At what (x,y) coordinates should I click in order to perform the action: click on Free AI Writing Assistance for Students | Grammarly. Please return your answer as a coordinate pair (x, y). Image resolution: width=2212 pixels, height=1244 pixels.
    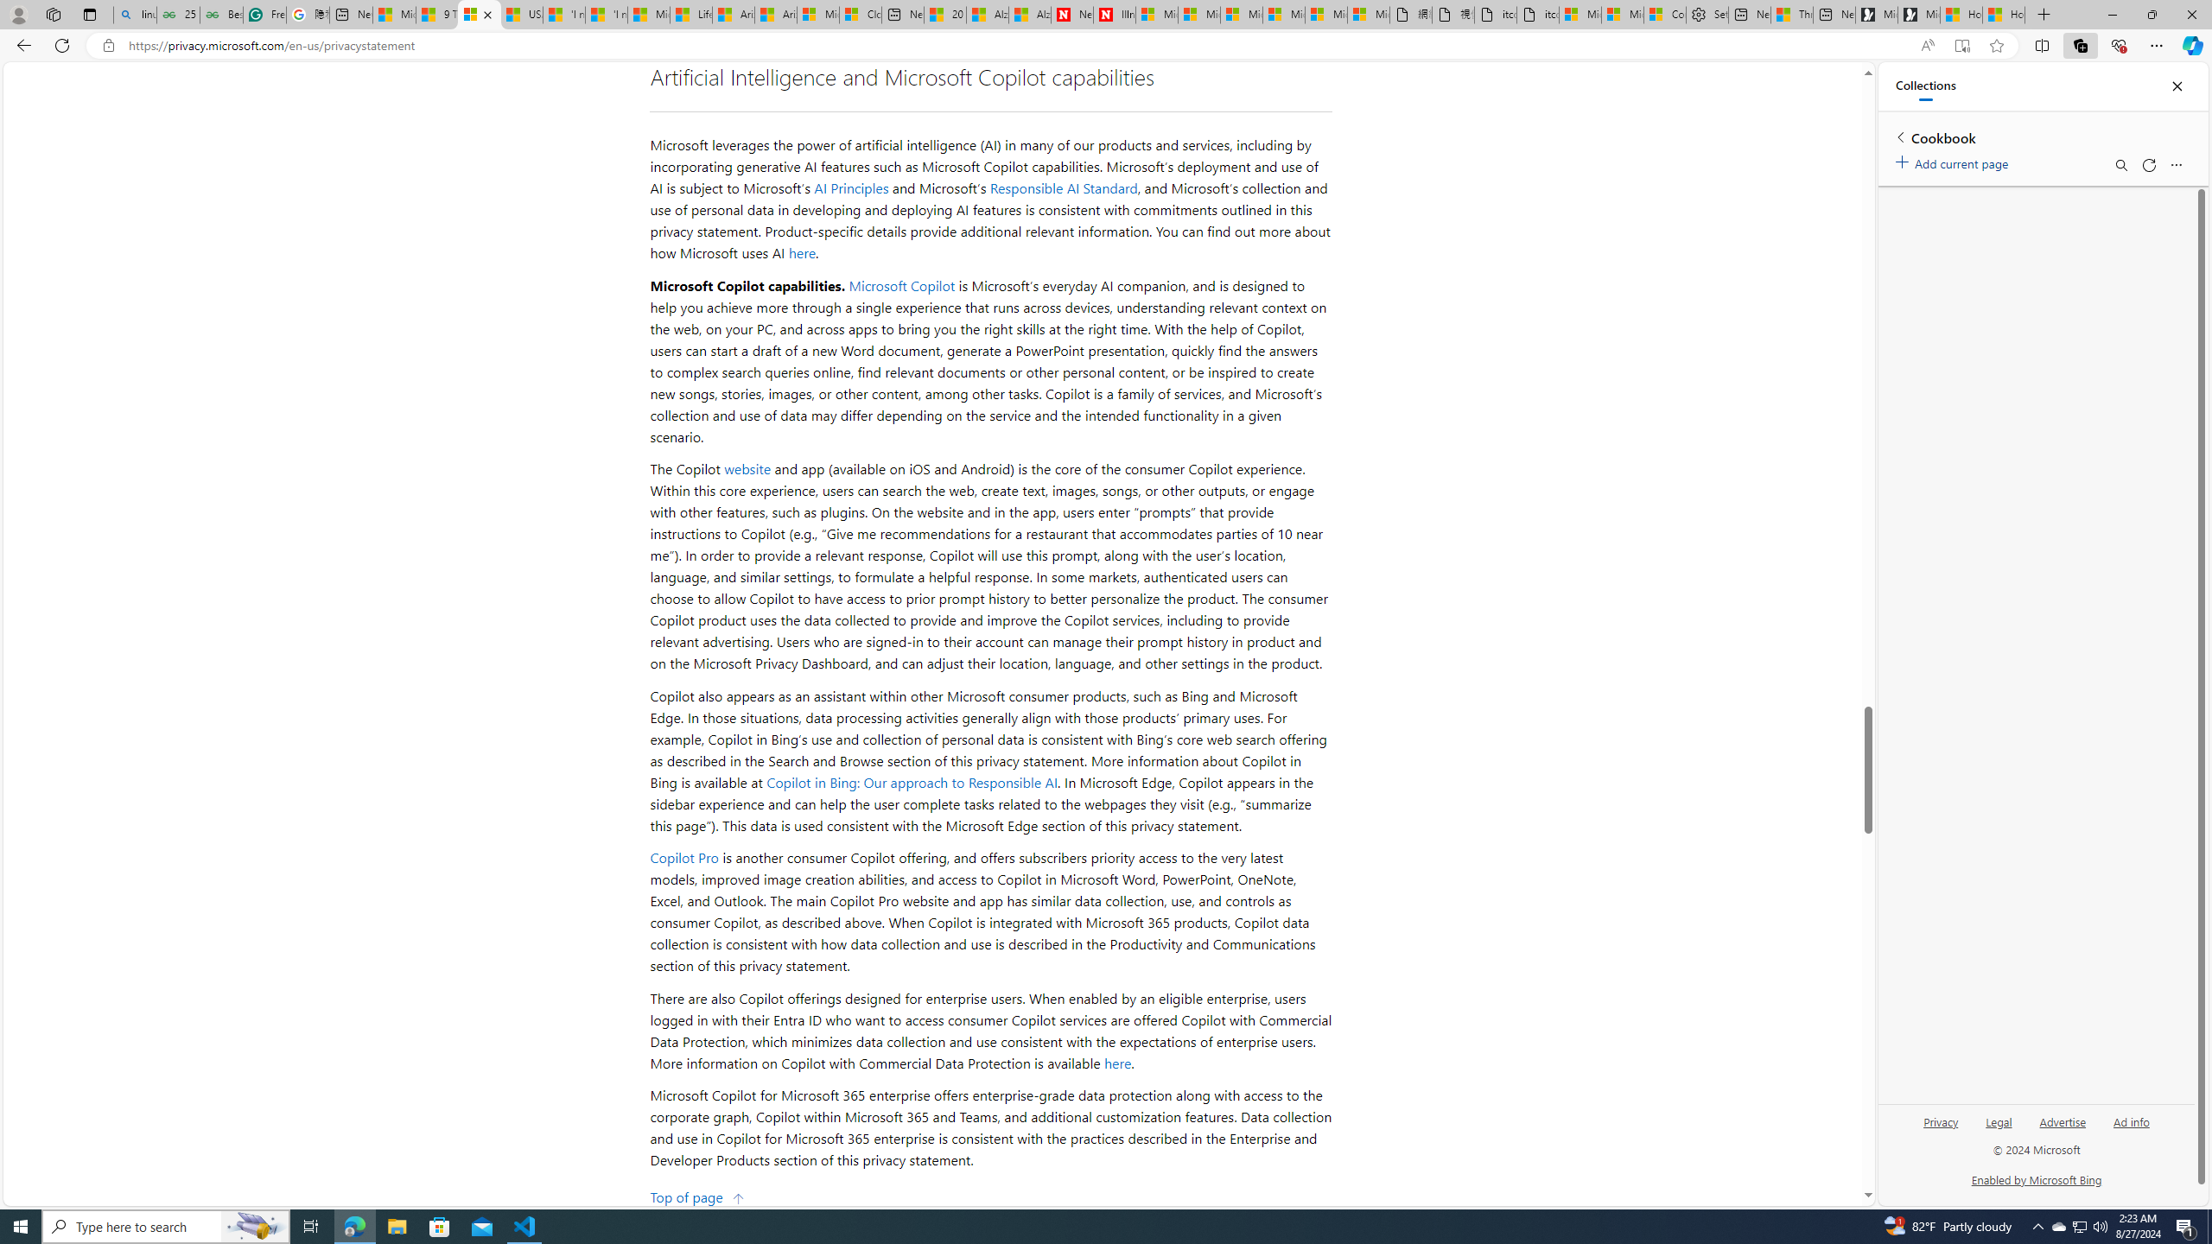
    Looking at the image, I should click on (264, 15).